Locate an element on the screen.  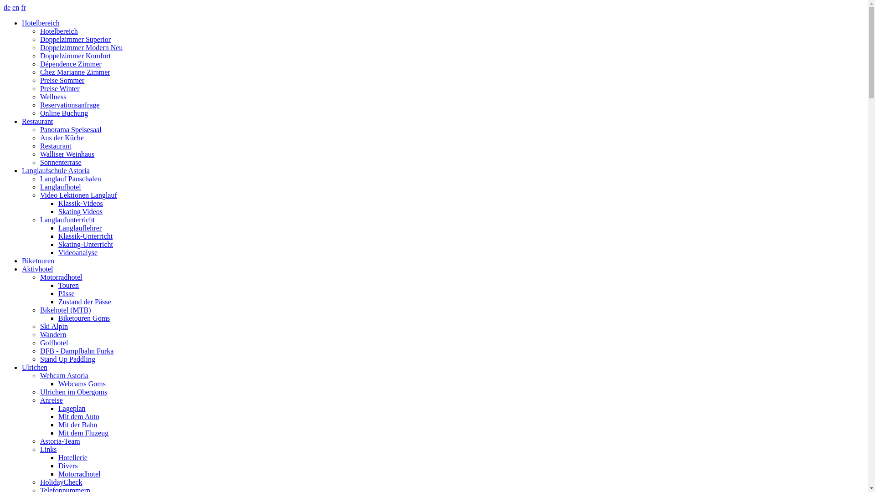
Sonnenterrase is located at coordinates (61, 162).